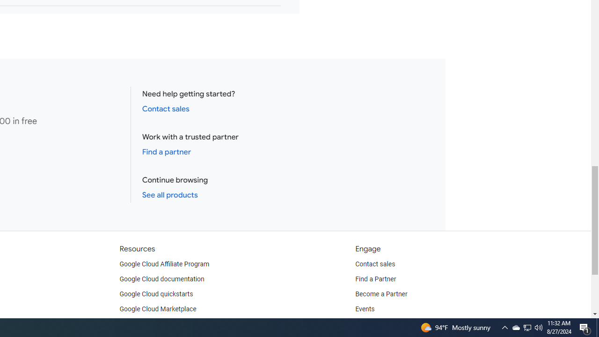 The image size is (599, 337). What do you see at coordinates (161, 279) in the screenshot?
I see `Google Cloud documentation` at bounding box center [161, 279].